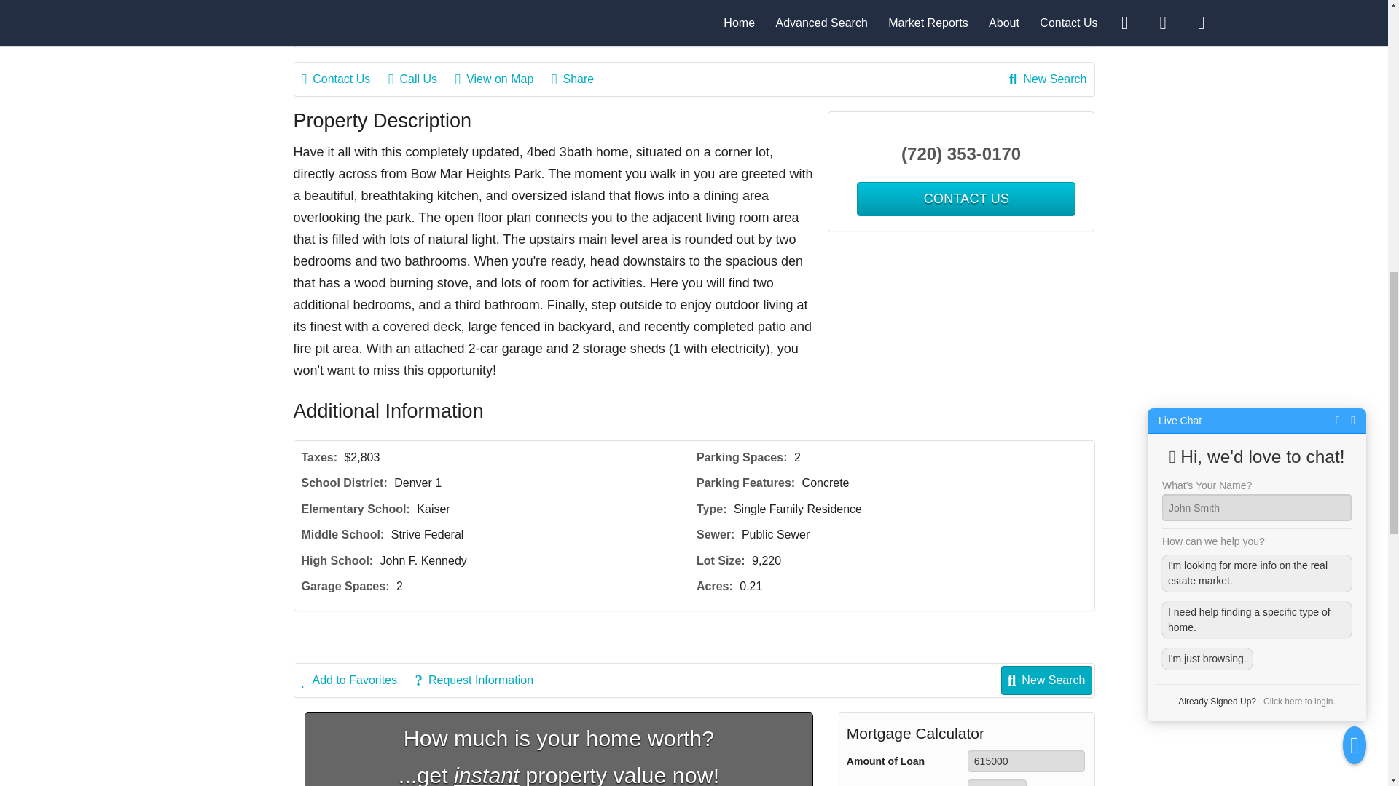  What do you see at coordinates (580, 79) in the screenshot?
I see `Share` at bounding box center [580, 79].